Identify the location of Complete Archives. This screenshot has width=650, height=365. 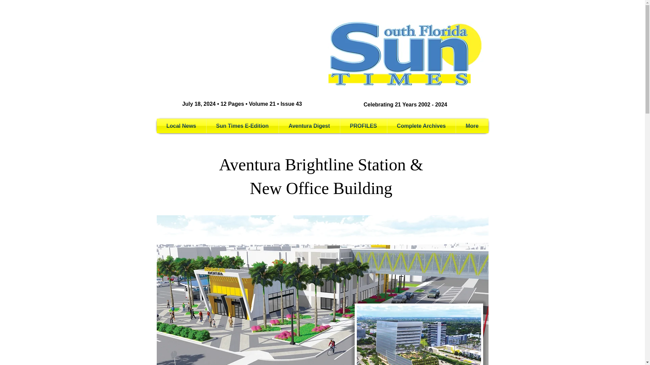
(421, 126).